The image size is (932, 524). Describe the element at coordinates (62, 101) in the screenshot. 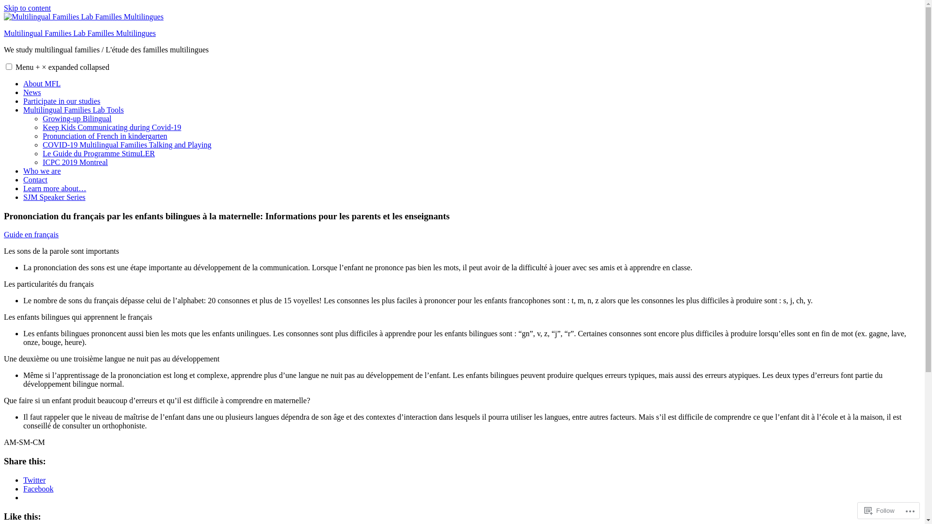

I see `Participate in our studies` at that location.